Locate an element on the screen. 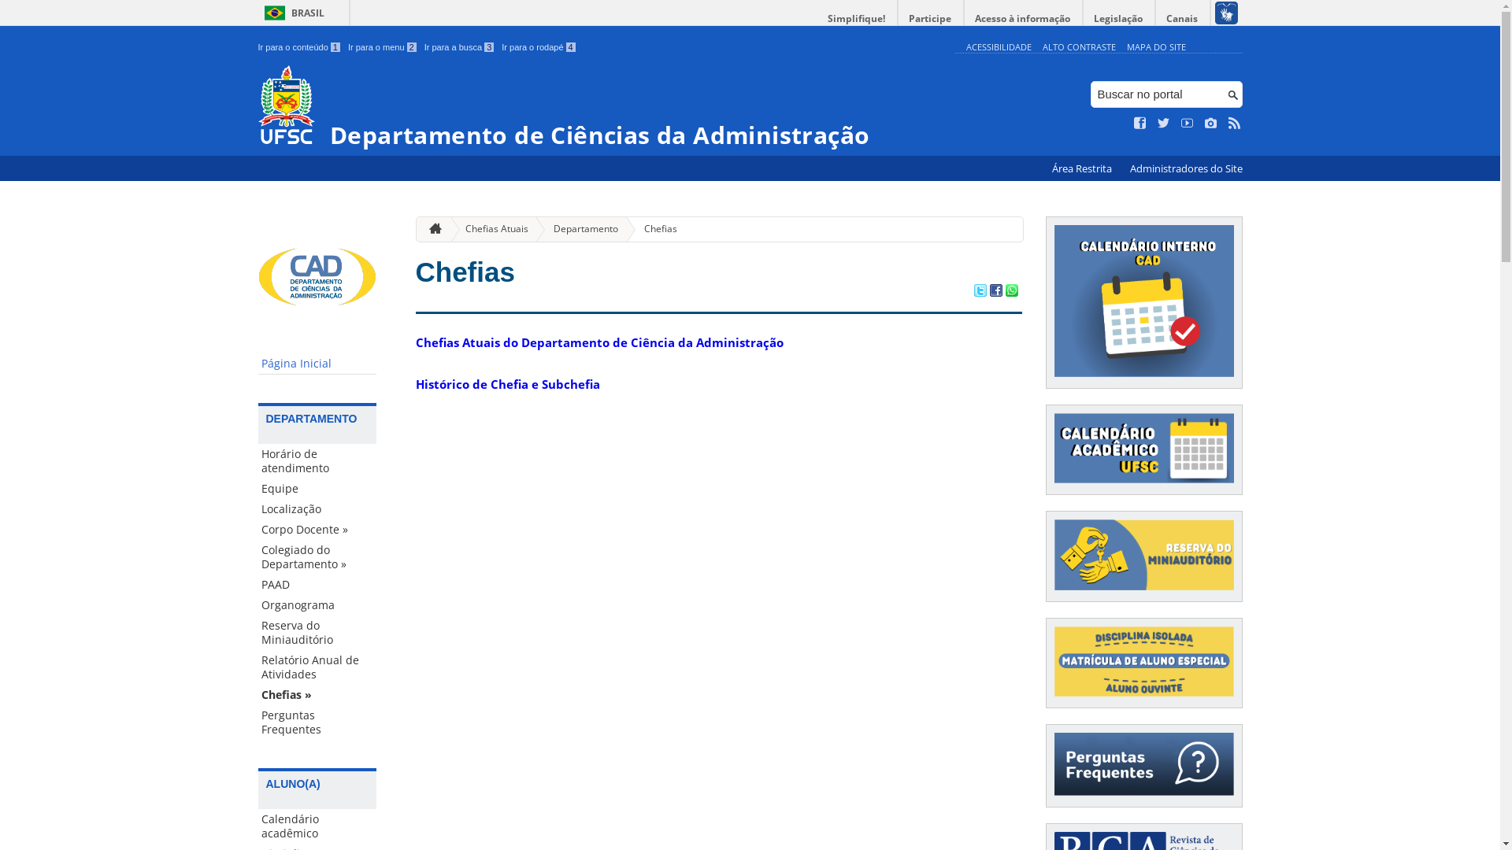 The height and width of the screenshot is (850, 1512). Equipe is located at coordinates (317, 489).